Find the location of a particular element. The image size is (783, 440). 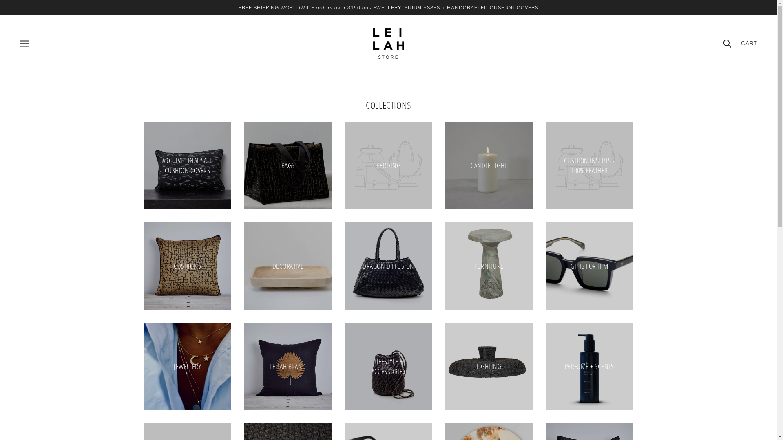

BAGS is located at coordinates (288, 165).